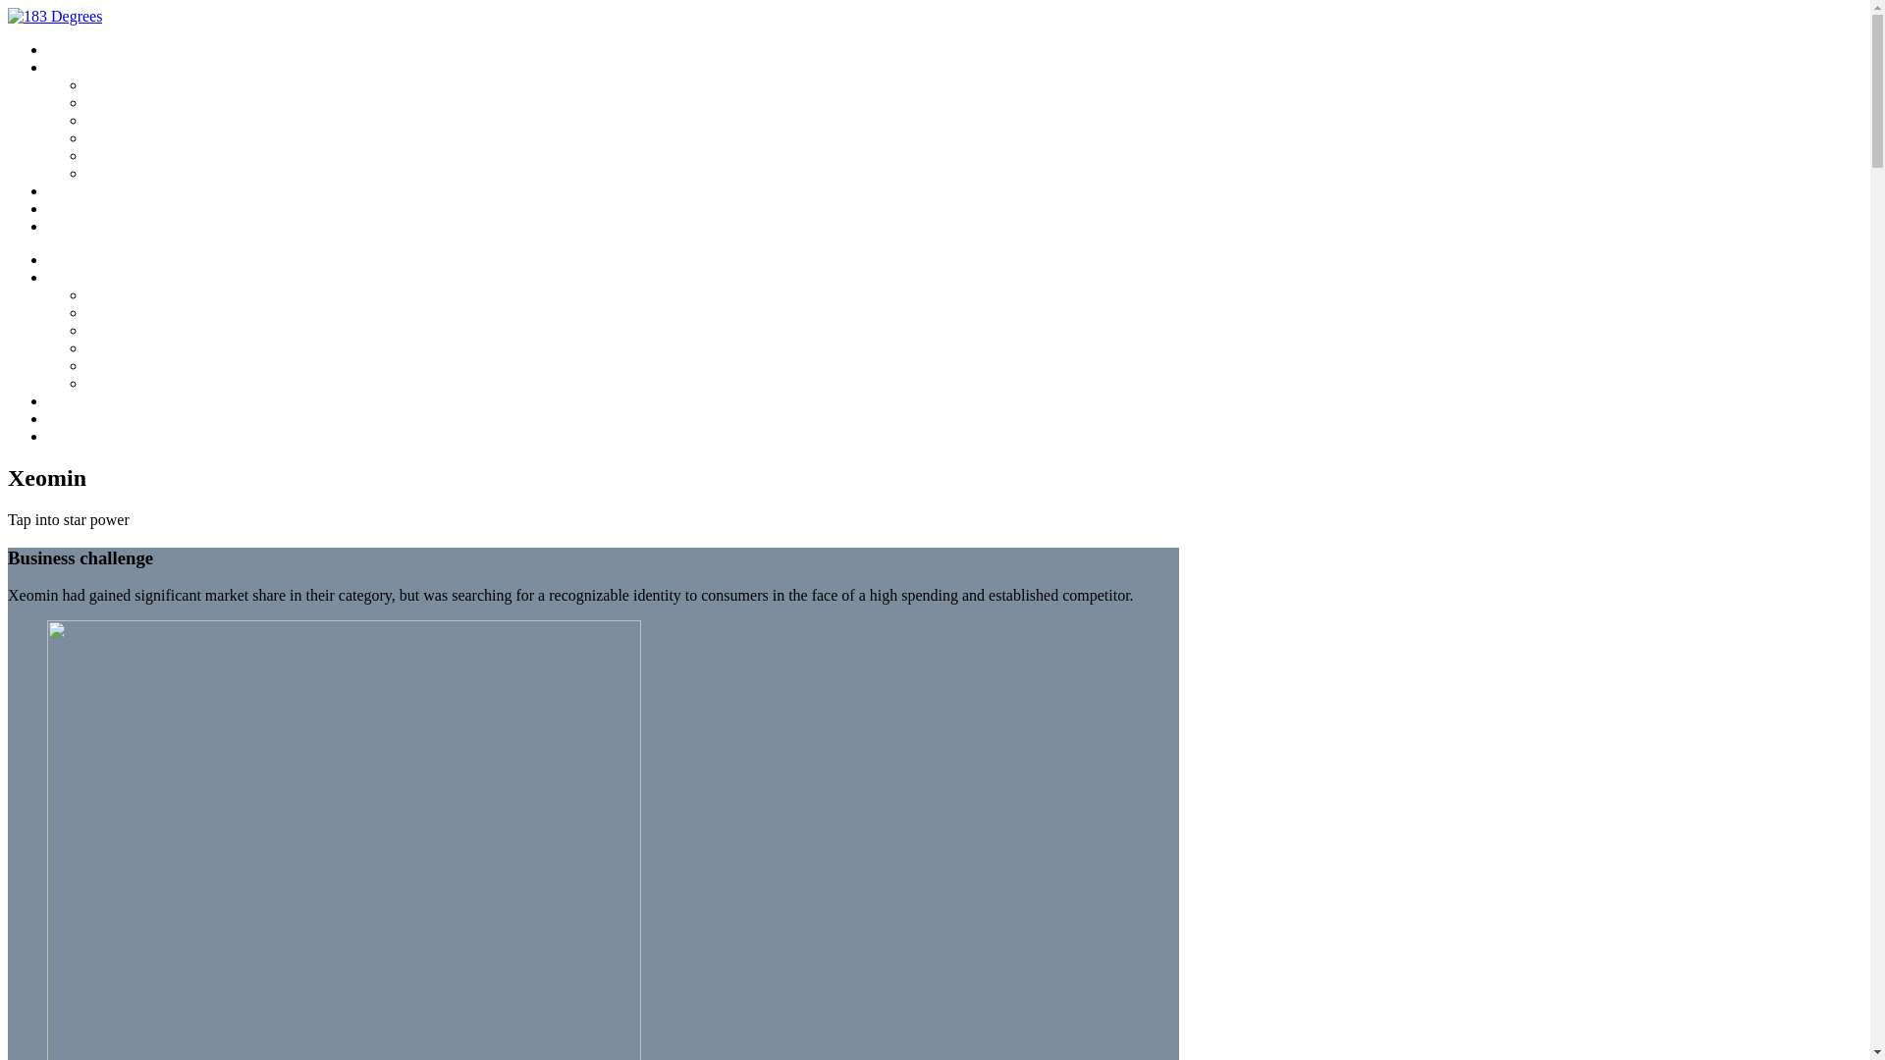  Describe the element at coordinates (132, 313) in the screenshot. I see `Hill Physicians` at that location.